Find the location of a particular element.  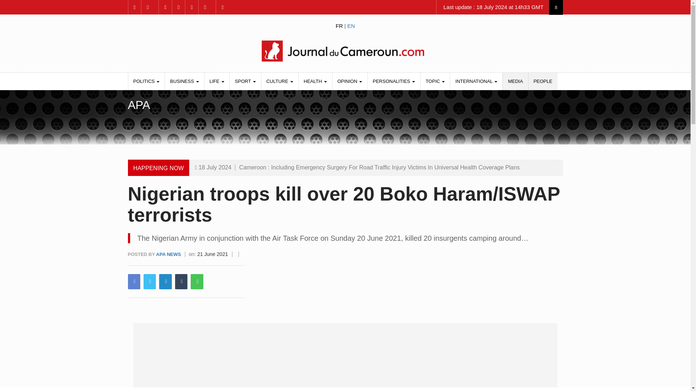

Last update : 18 July 2024 at 14h33 GMT is located at coordinates (492, 7).